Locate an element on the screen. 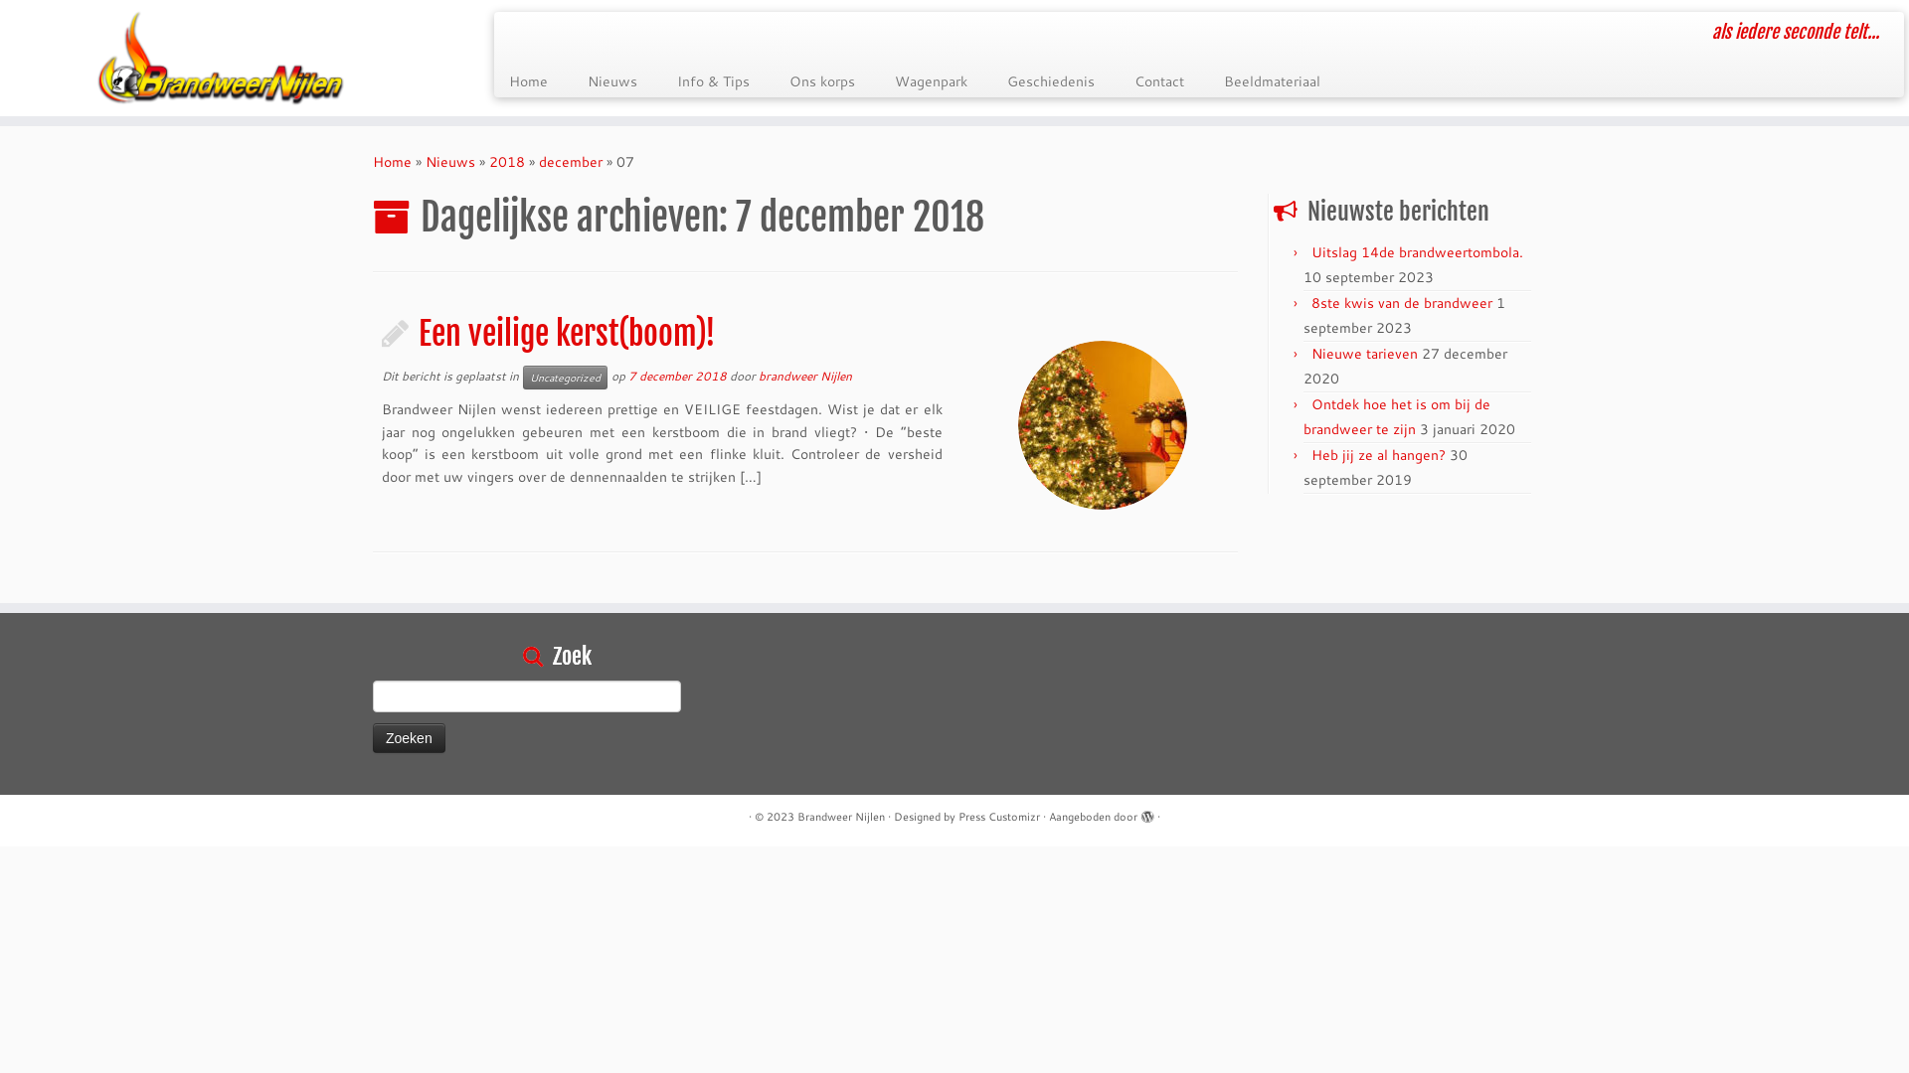 The image size is (1909, 1073). Een veilige kerst(boom)! is located at coordinates (567, 334).